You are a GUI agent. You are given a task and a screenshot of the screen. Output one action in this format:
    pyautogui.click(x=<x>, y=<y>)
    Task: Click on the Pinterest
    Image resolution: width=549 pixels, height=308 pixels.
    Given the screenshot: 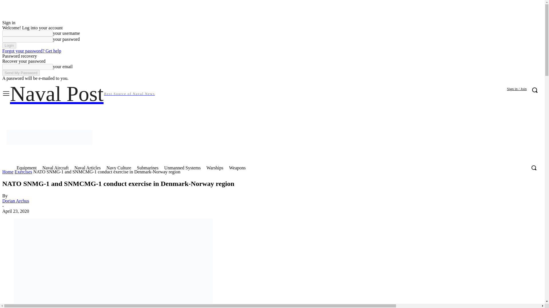 What is the action you would take?
    pyautogui.click(x=464, y=112)
    